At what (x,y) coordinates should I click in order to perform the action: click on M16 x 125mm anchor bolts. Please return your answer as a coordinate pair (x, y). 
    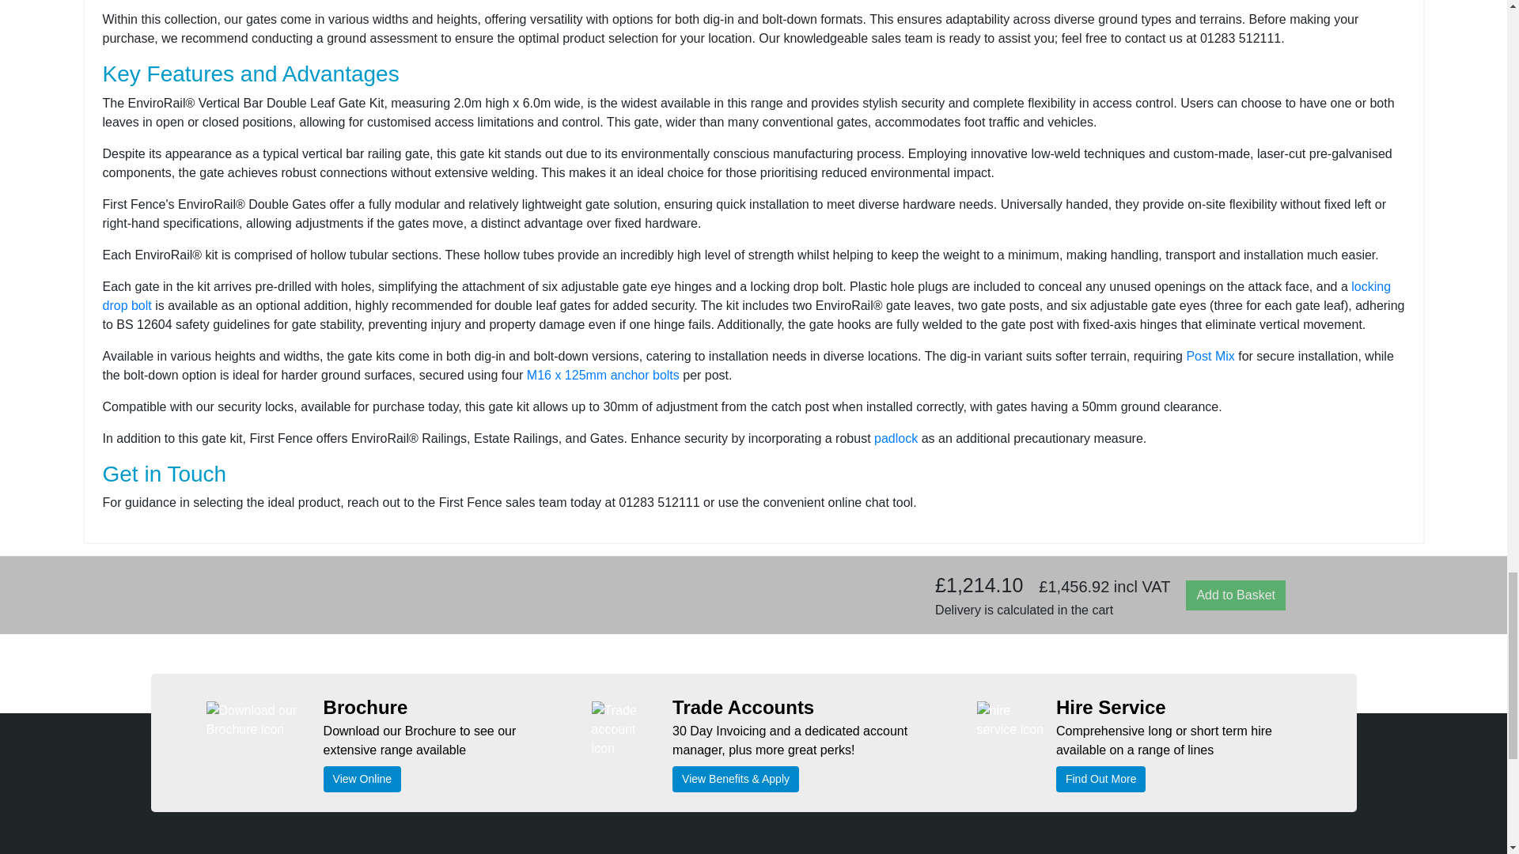
    Looking at the image, I should click on (603, 375).